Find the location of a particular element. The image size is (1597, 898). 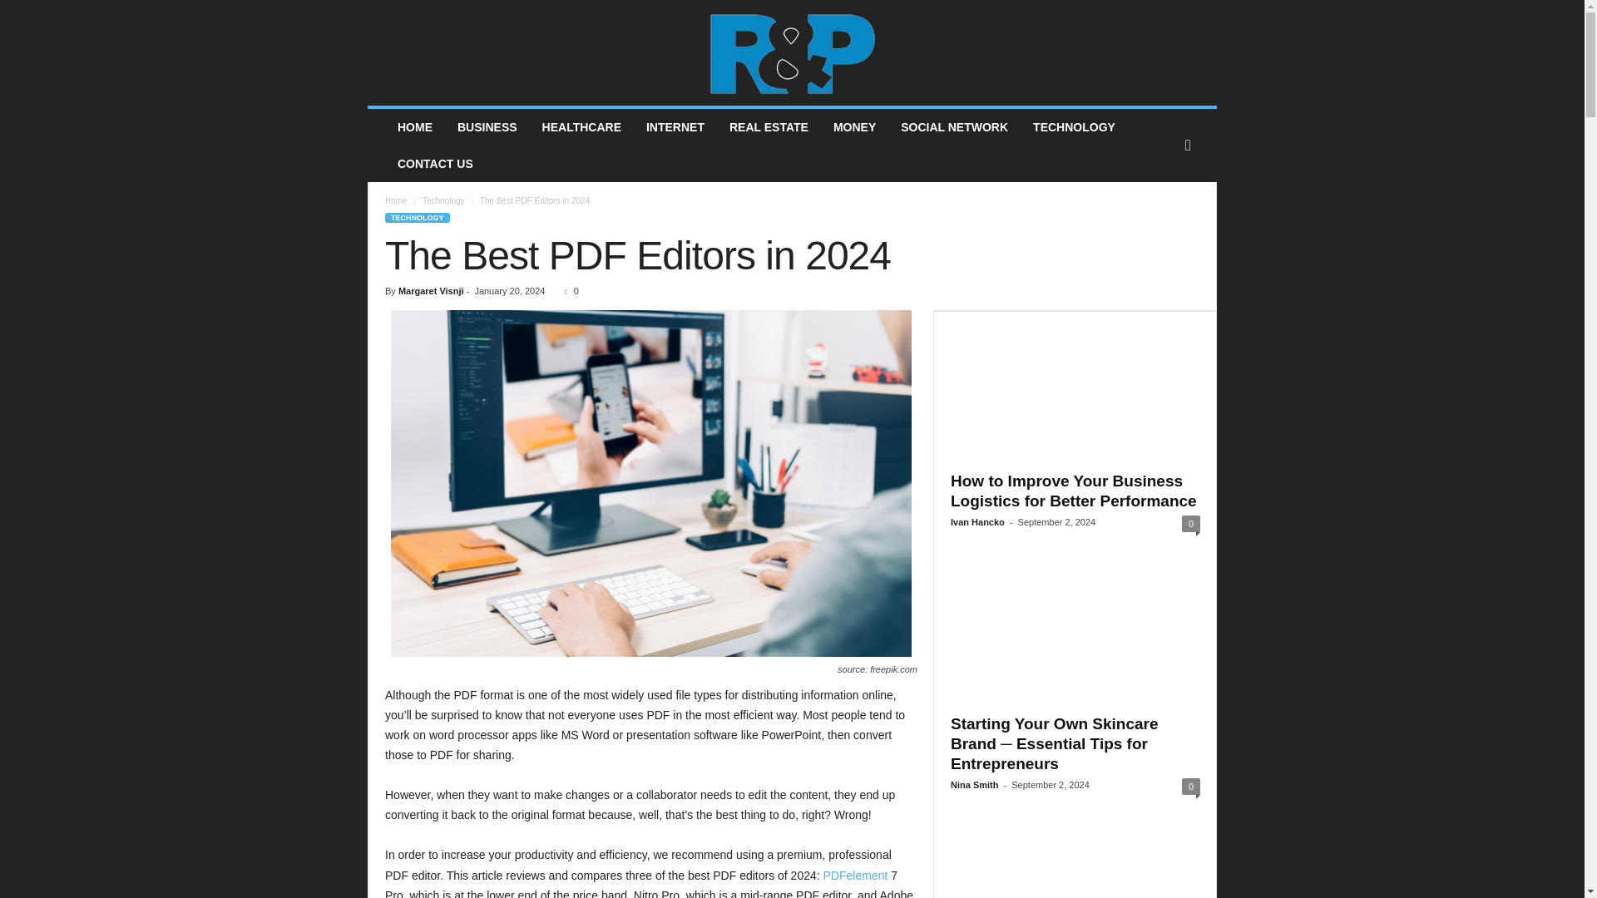

0 is located at coordinates (567, 291).